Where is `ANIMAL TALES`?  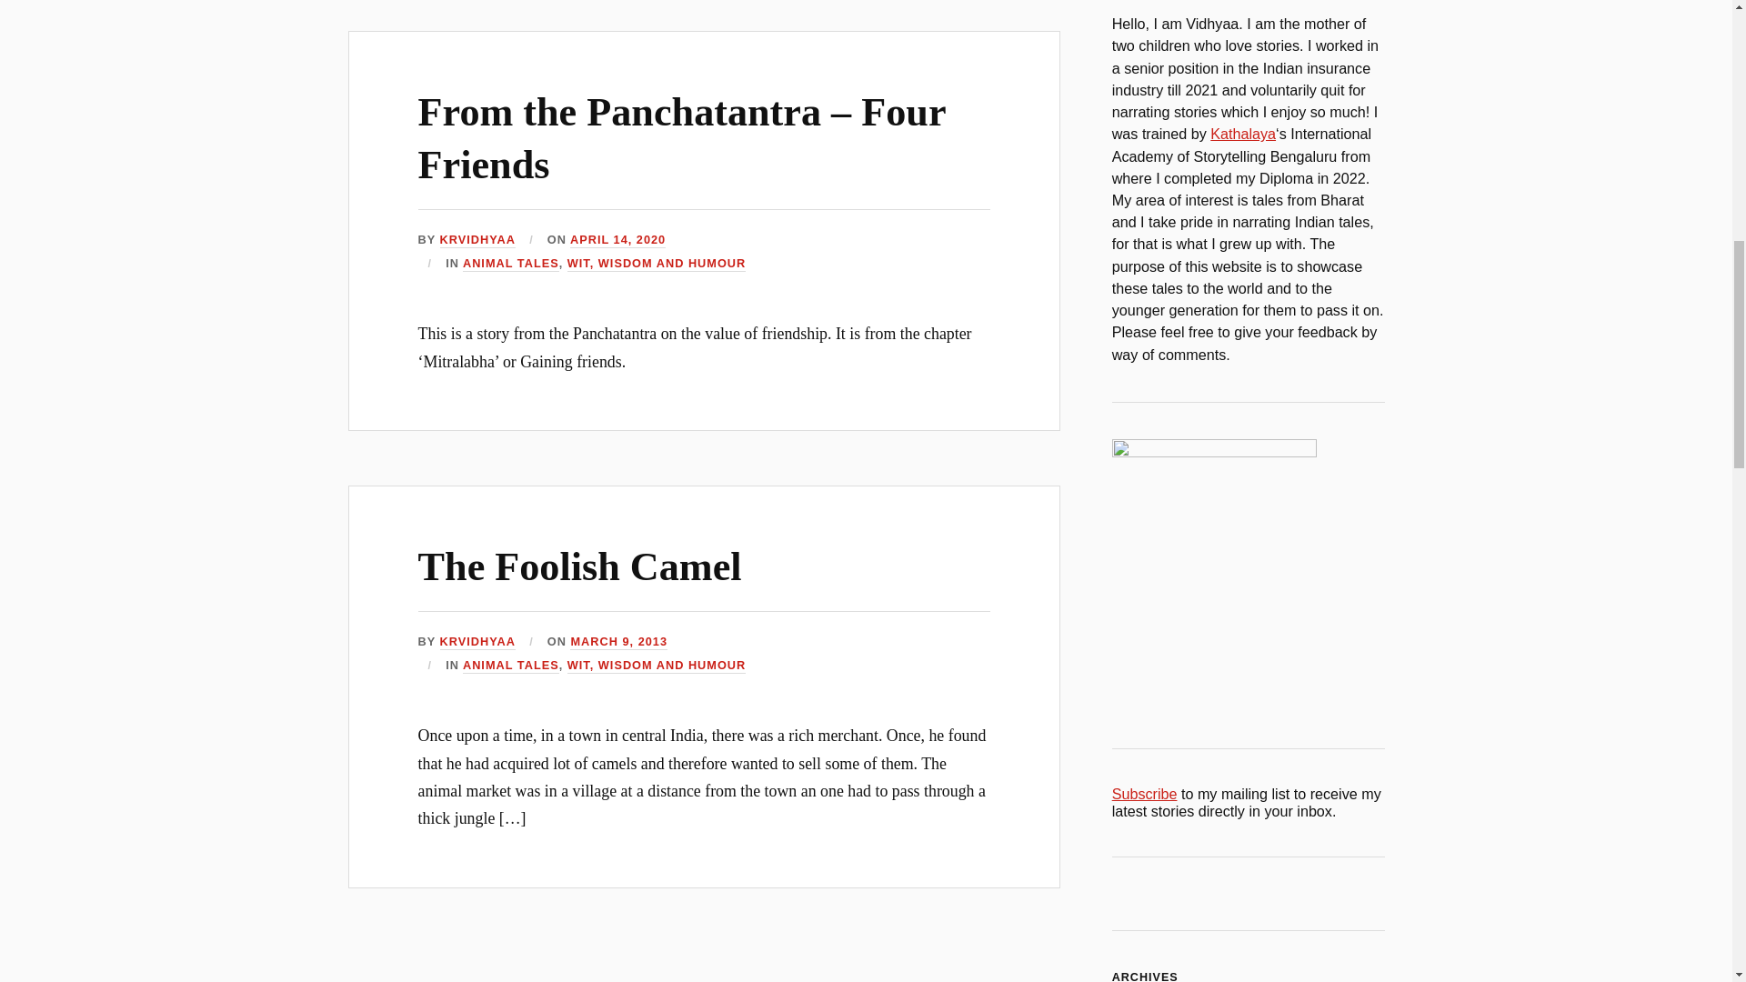 ANIMAL TALES is located at coordinates (510, 264).